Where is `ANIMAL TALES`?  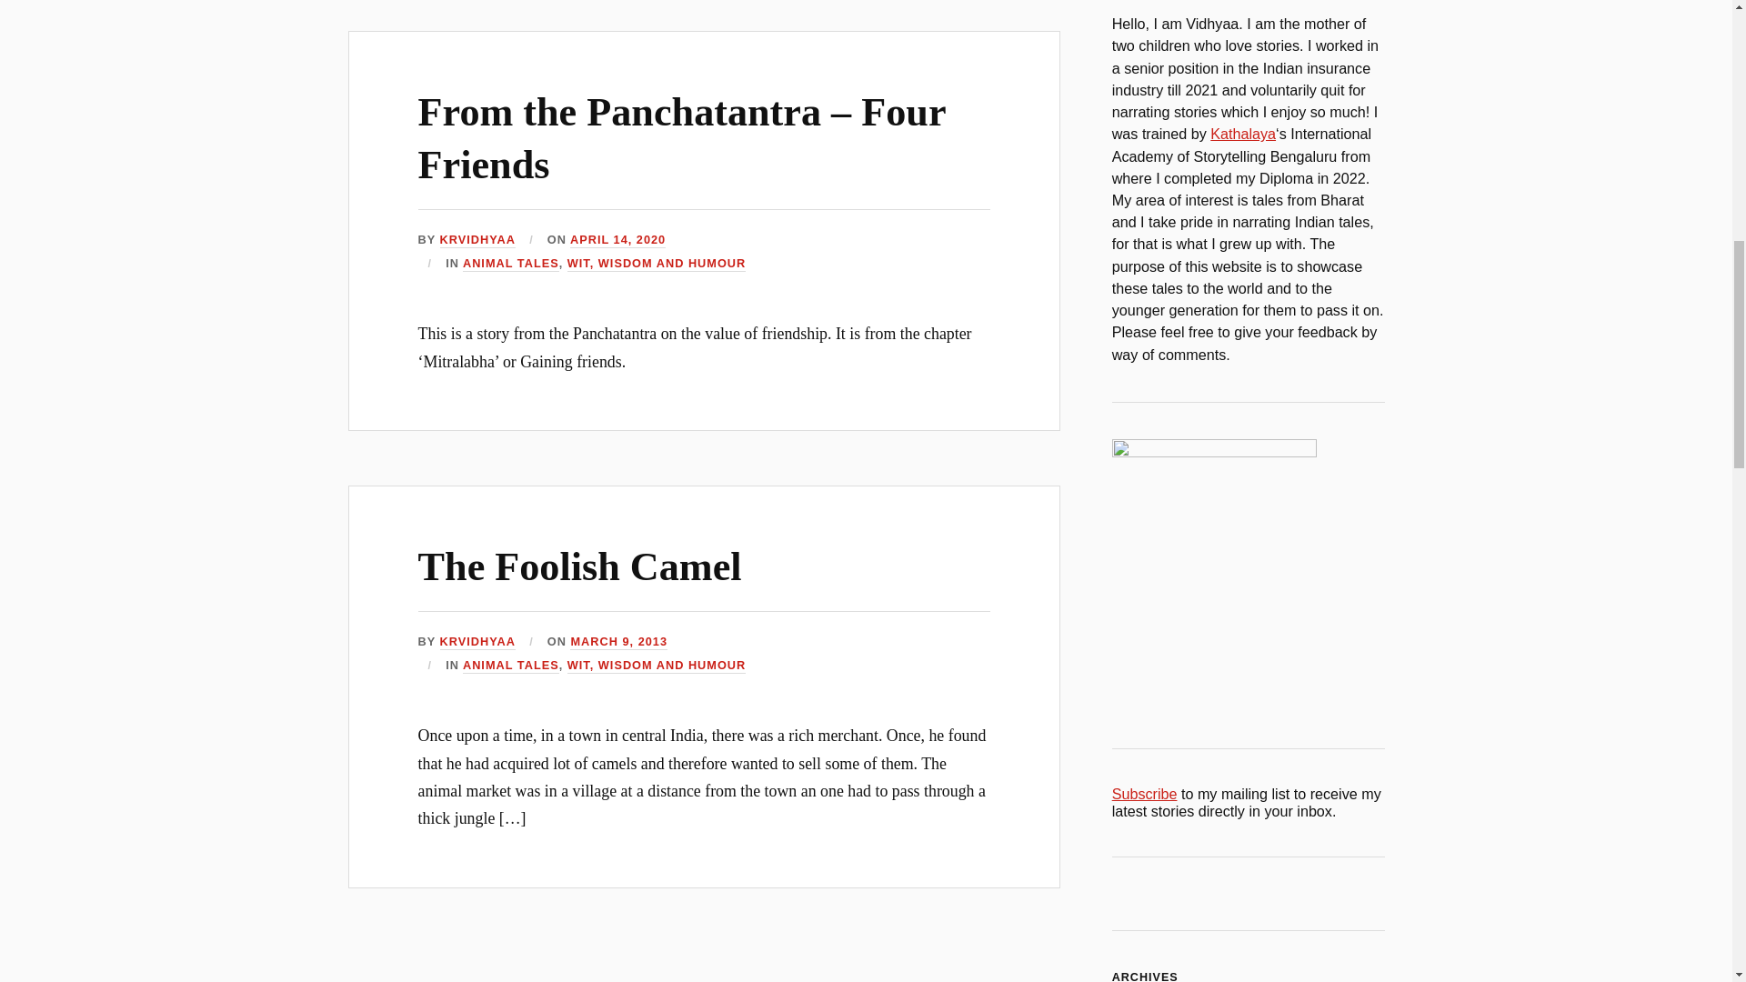 ANIMAL TALES is located at coordinates (510, 264).